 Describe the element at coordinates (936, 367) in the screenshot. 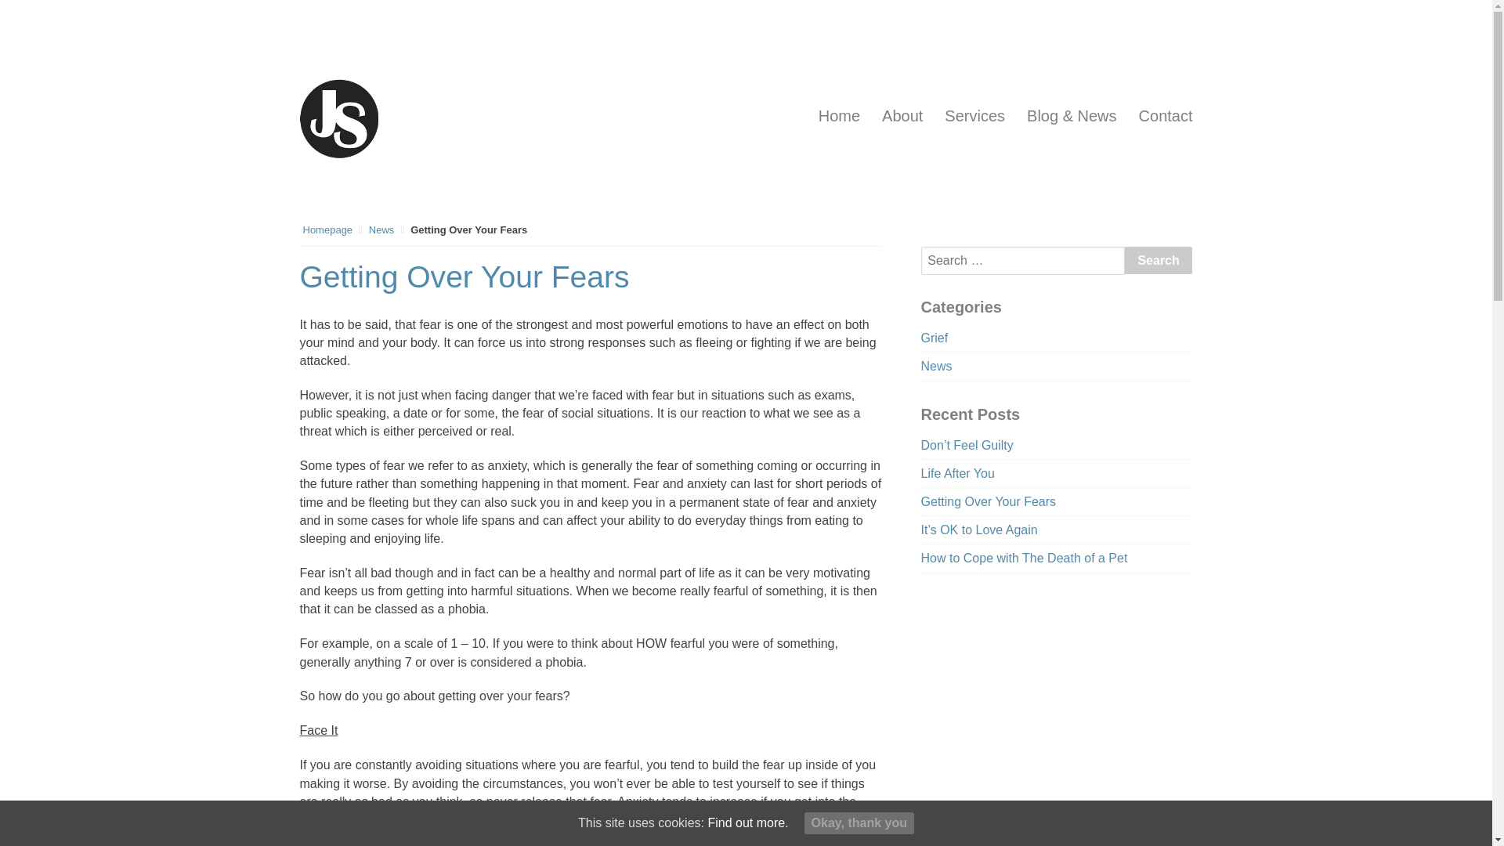

I see `News` at that location.